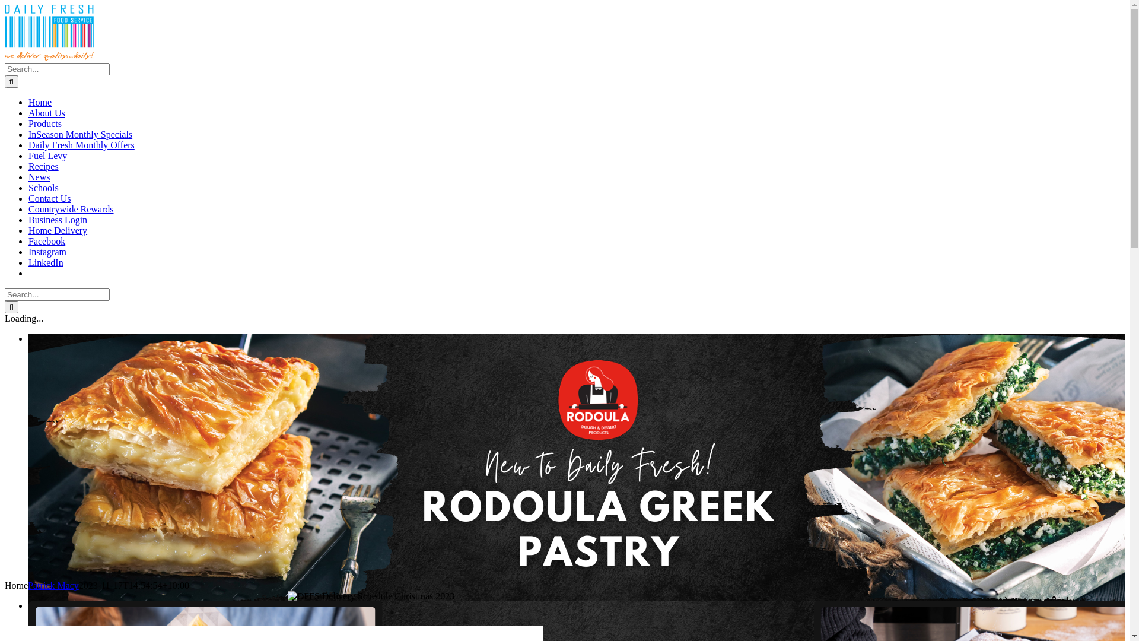 Image resolution: width=1139 pixels, height=641 pixels. What do you see at coordinates (47, 113) in the screenshot?
I see `About Us` at bounding box center [47, 113].